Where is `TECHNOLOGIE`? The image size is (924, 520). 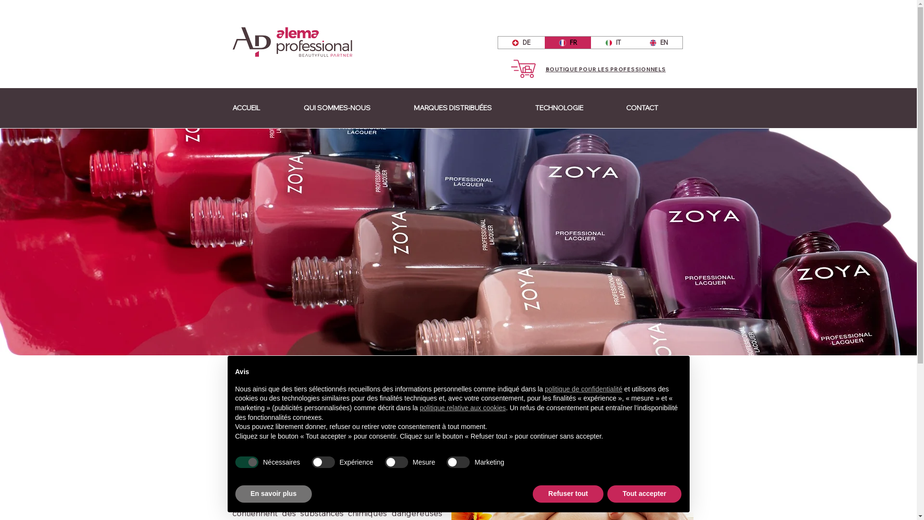 TECHNOLOGIE is located at coordinates (573, 108).